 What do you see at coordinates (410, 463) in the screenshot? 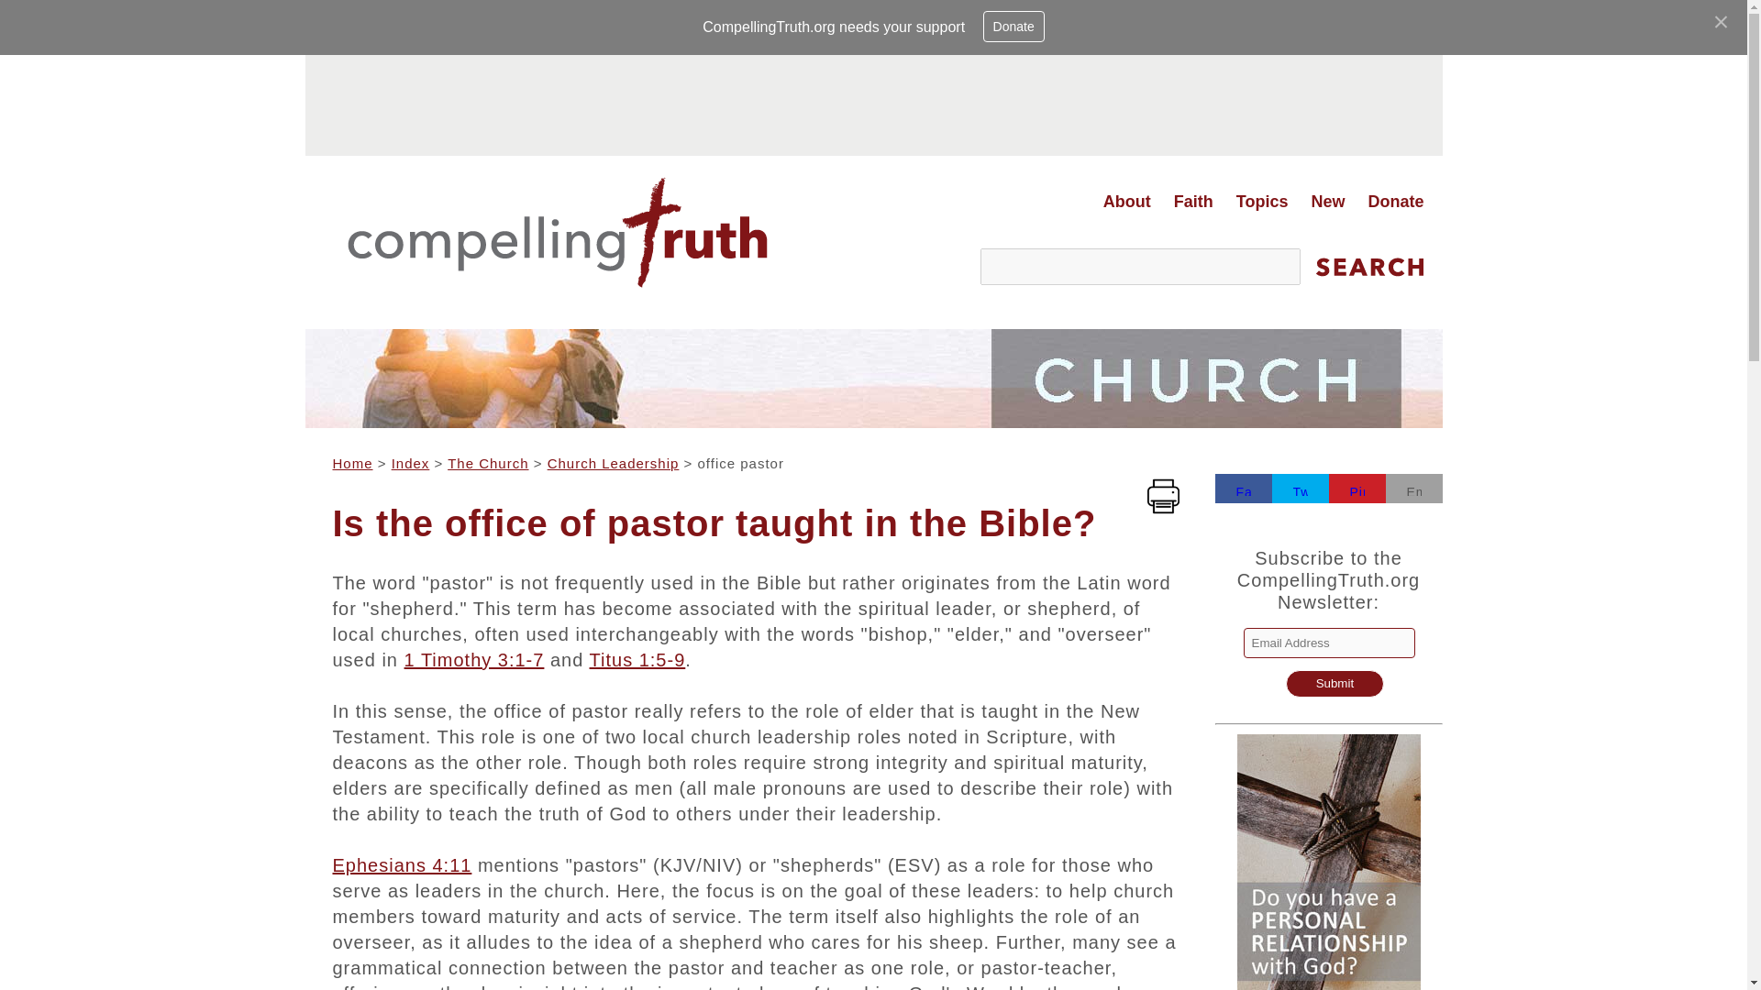
I see `Index` at bounding box center [410, 463].